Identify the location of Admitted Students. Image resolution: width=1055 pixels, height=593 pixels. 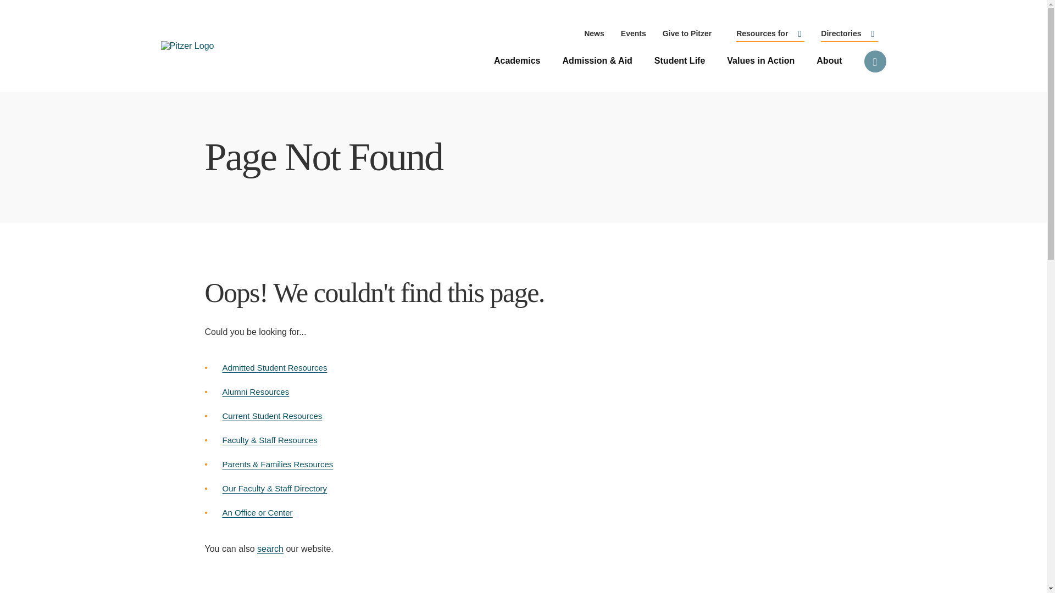
(274, 367).